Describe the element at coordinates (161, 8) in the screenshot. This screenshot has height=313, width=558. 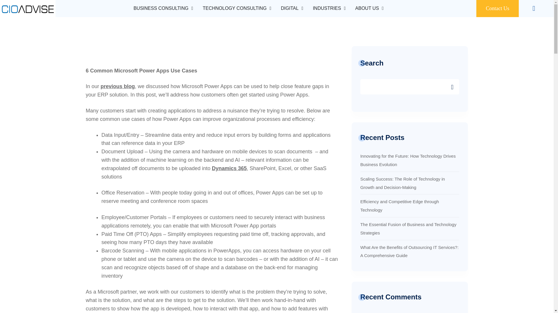
I see `BUSINESS CONSULTING` at that location.